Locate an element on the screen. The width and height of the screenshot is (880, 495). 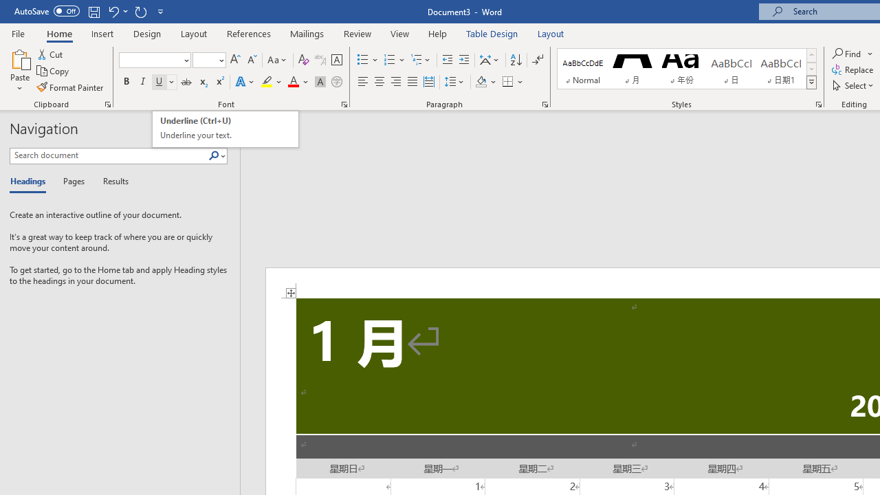
Cut is located at coordinates (51, 54).